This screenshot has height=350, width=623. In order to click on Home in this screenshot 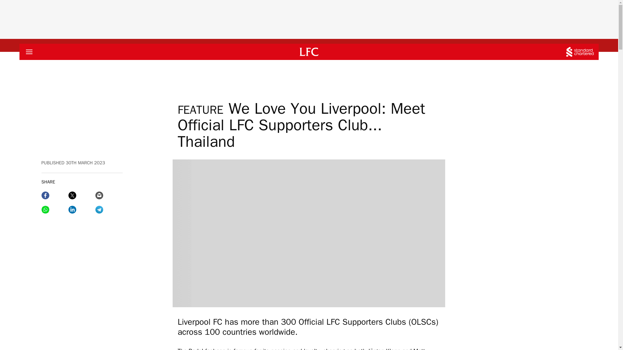, I will do `click(309, 52)`.